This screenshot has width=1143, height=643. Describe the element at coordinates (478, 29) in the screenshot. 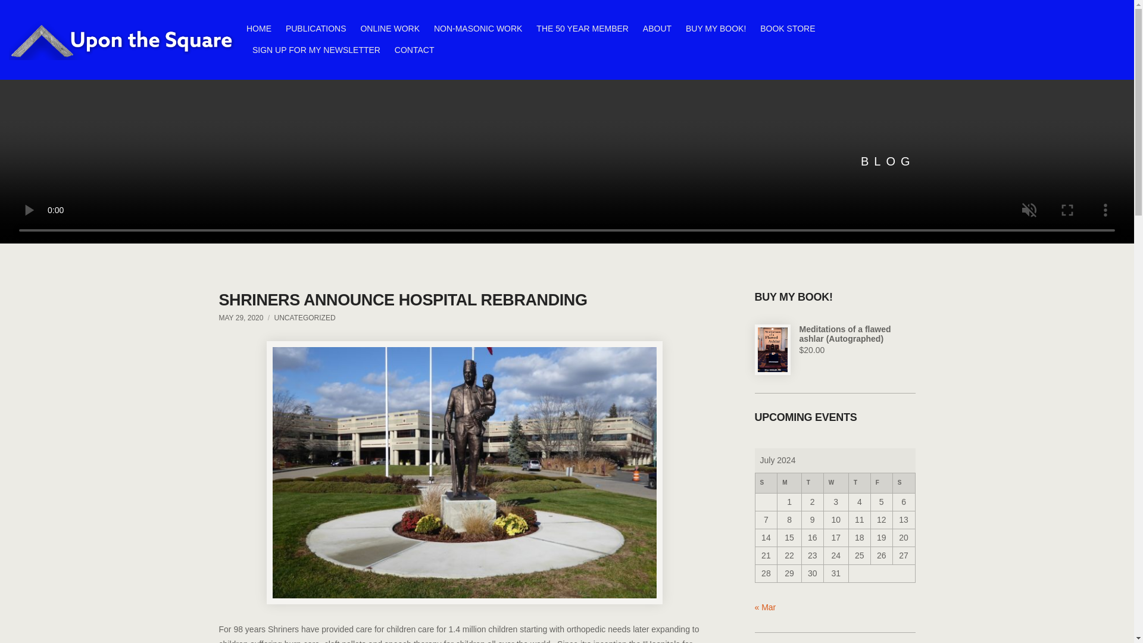

I see `NON-MASONIC WORK` at that location.